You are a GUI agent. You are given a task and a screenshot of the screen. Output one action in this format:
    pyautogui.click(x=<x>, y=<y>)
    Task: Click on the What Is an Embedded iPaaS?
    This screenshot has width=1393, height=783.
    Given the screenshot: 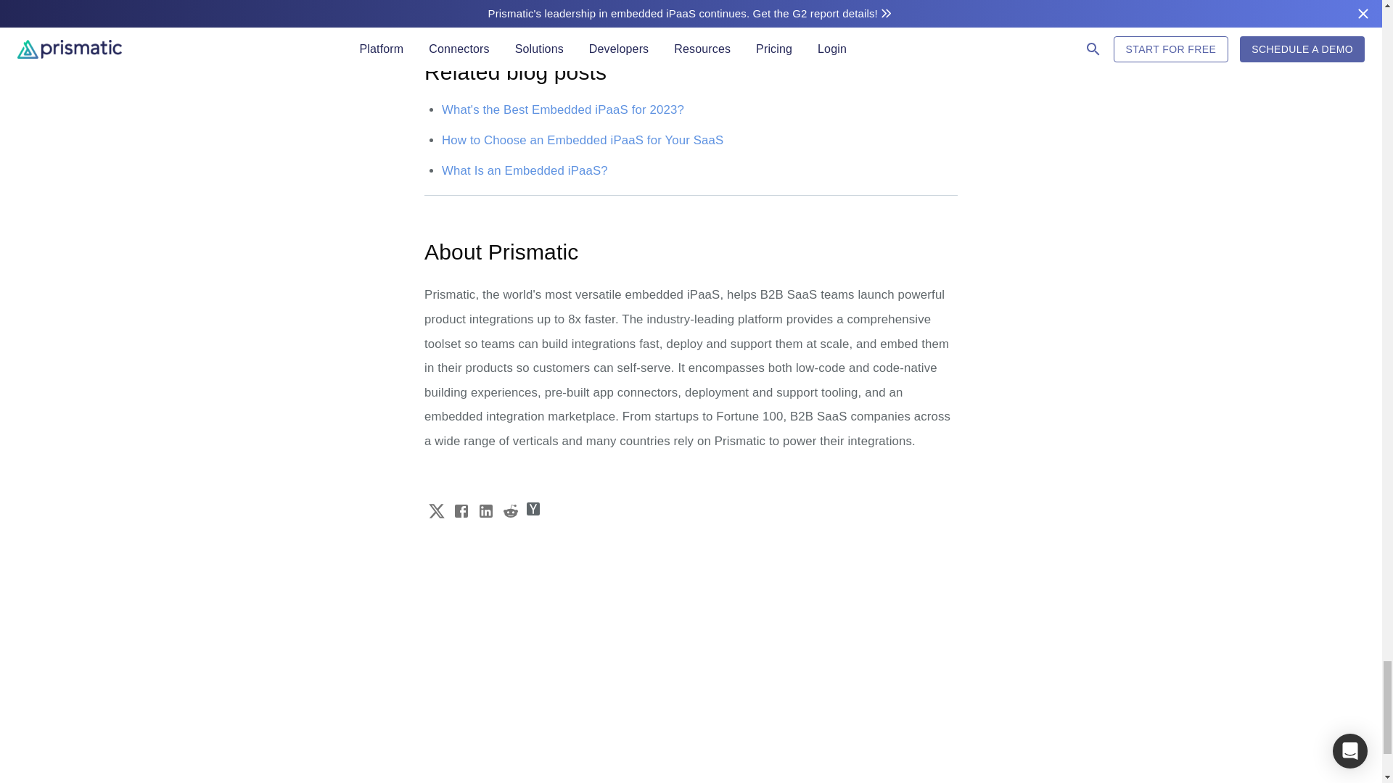 What is the action you would take?
    pyautogui.click(x=524, y=170)
    